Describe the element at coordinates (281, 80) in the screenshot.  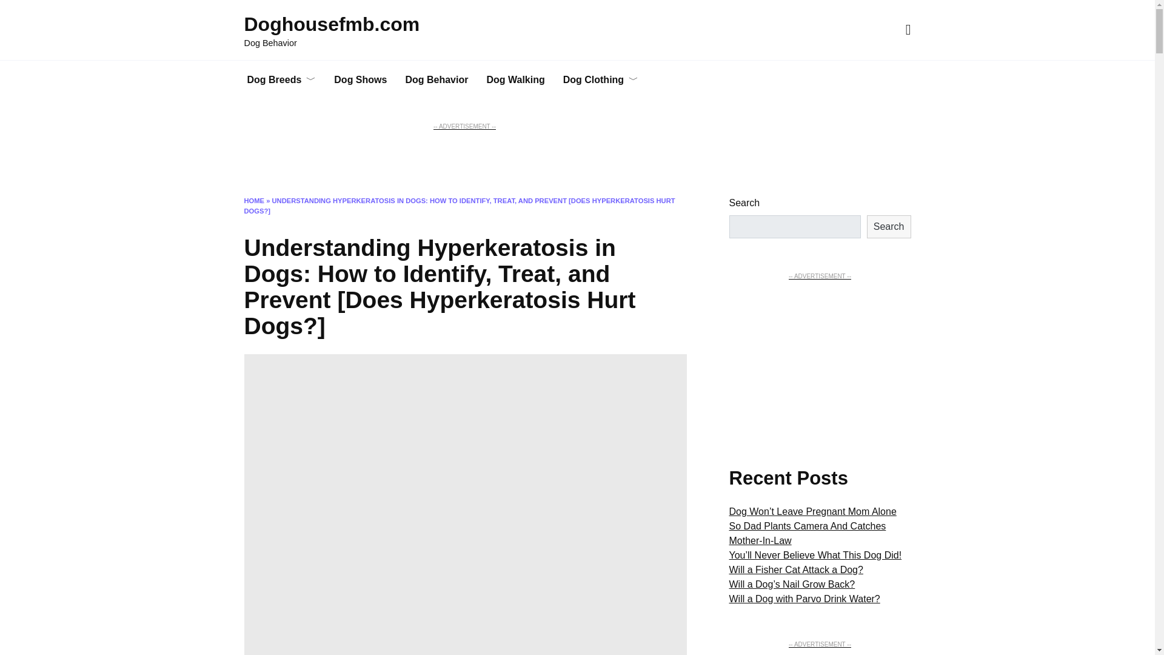
I see `Dog Breeds` at that location.